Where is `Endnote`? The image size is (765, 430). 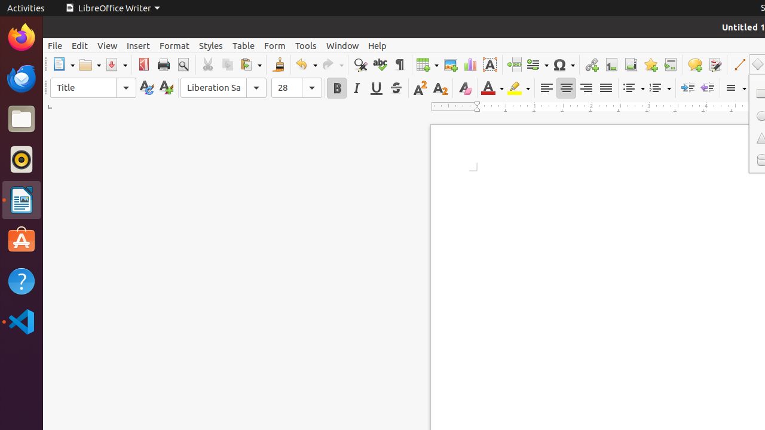
Endnote is located at coordinates (631, 64).